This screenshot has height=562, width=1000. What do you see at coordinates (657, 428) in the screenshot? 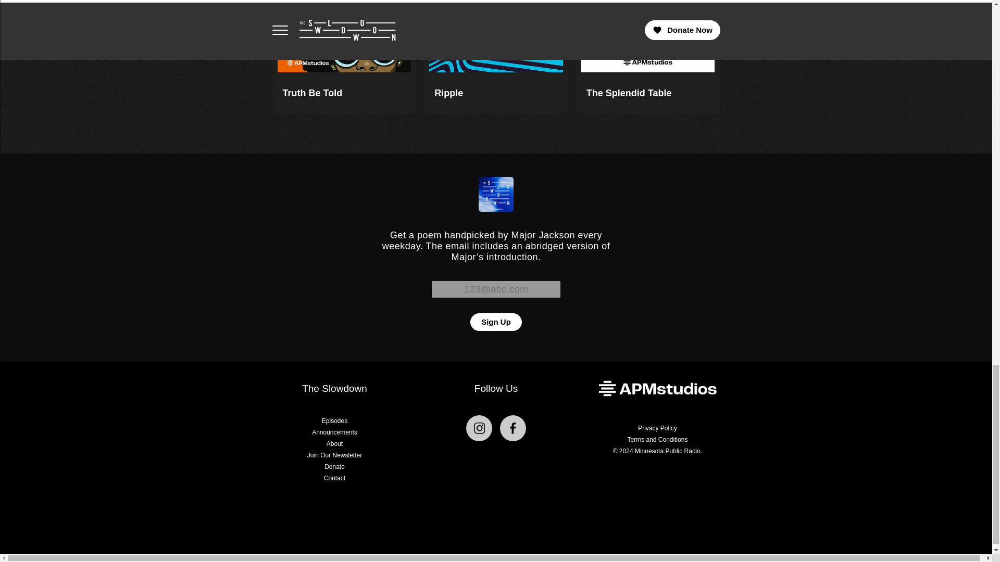
I see `Privacy Policy` at bounding box center [657, 428].